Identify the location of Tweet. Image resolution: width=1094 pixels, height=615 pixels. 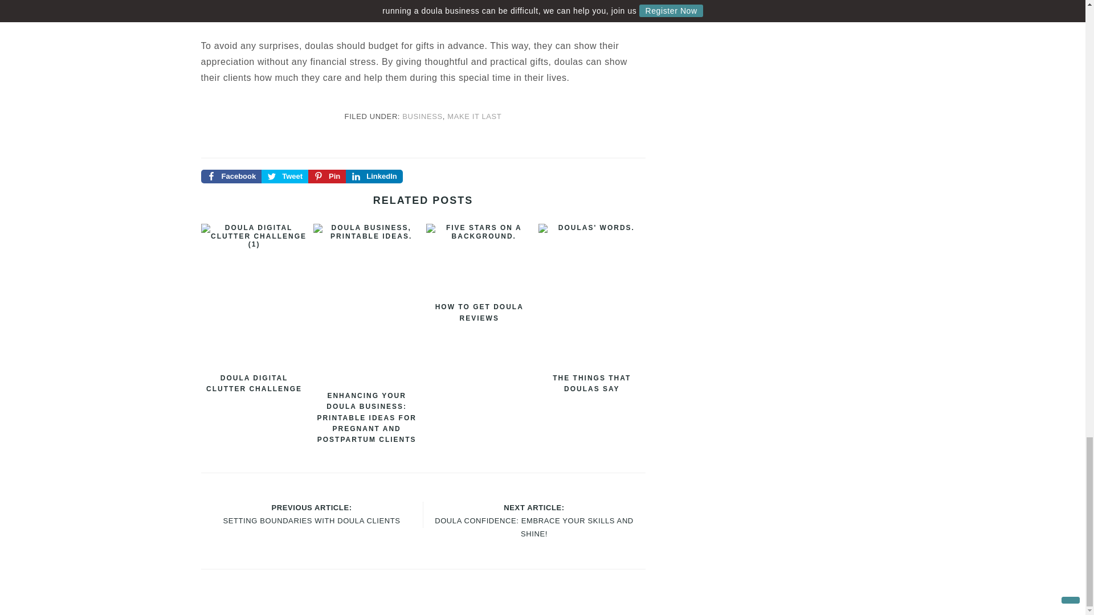
(285, 177).